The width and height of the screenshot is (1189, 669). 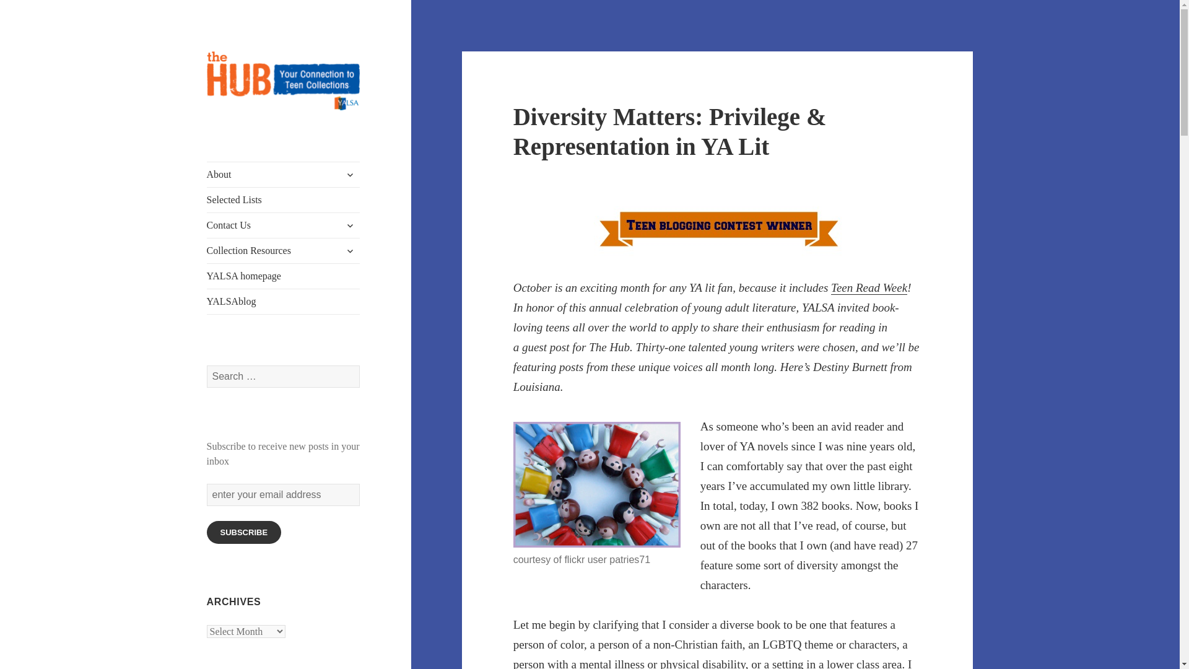 What do you see at coordinates (284, 276) in the screenshot?
I see `YALSA homepage` at bounding box center [284, 276].